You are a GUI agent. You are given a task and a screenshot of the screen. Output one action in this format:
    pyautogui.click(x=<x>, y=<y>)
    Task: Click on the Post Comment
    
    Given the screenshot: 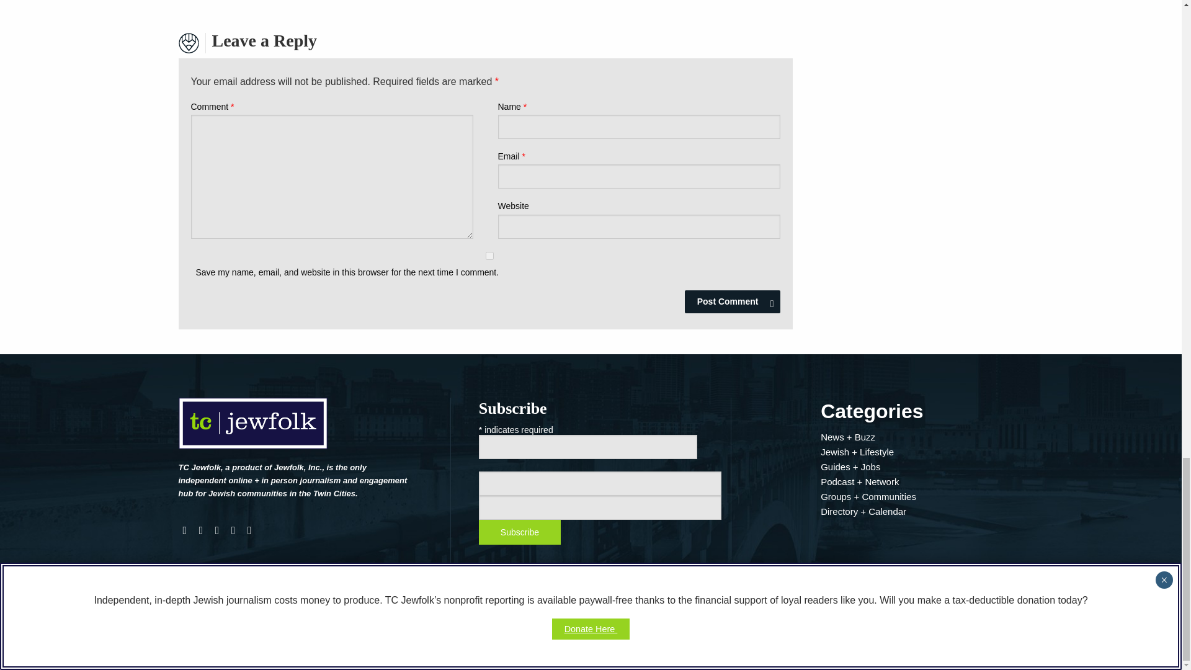 What is the action you would take?
    pyautogui.click(x=732, y=301)
    